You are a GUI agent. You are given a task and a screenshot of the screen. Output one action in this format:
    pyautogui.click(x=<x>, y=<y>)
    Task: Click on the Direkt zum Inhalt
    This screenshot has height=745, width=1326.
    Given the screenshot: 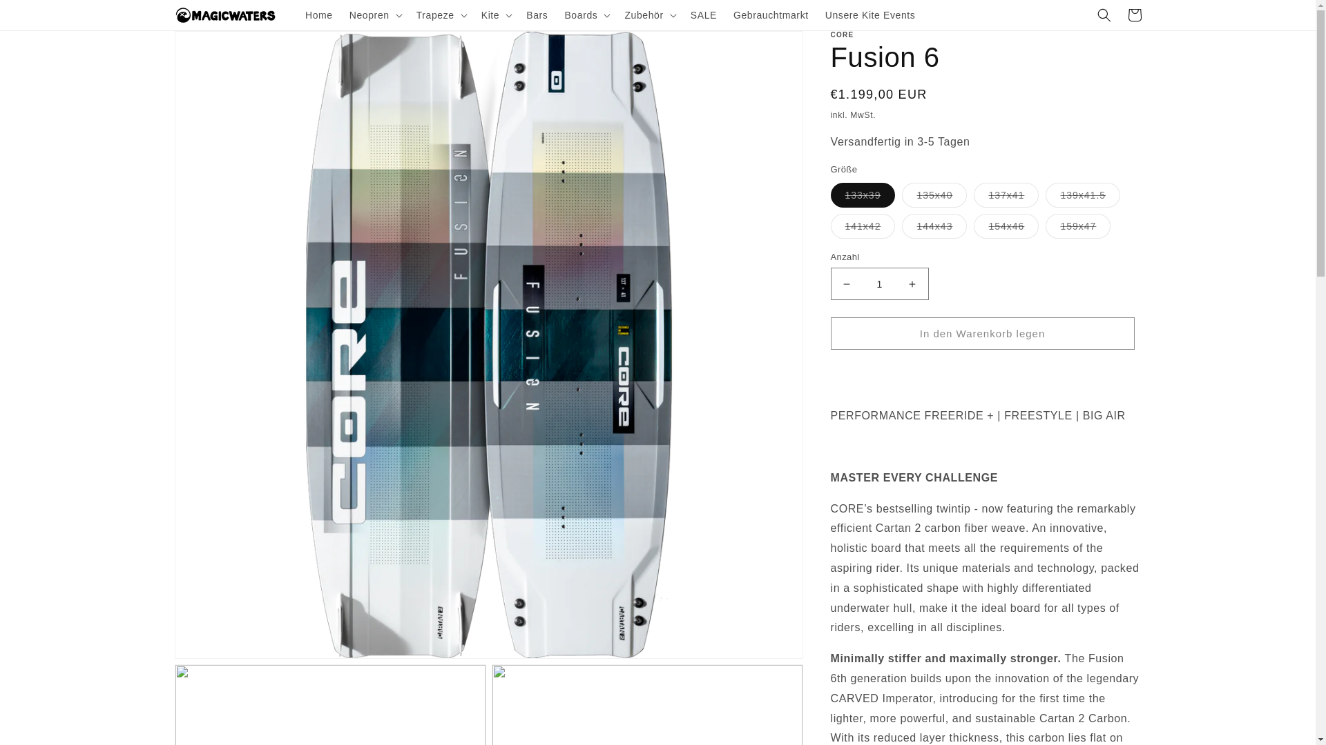 What is the action you would take?
    pyautogui.click(x=41, y=16)
    